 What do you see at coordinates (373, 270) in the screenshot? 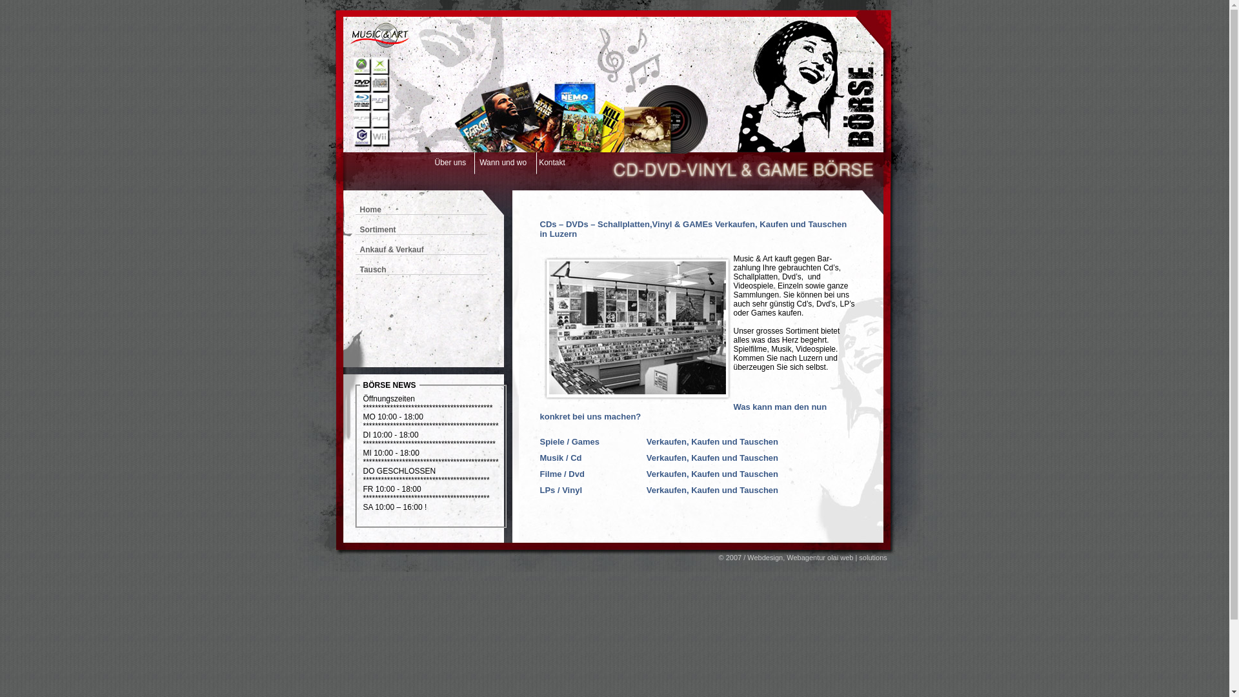
I see `Tausch` at bounding box center [373, 270].